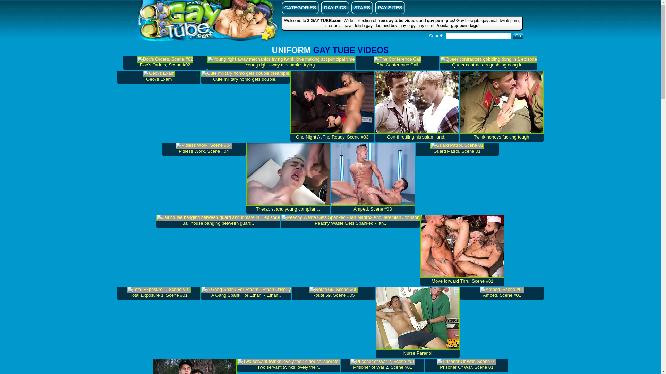  What do you see at coordinates (390, 8) in the screenshot?
I see `PAY SITES` at bounding box center [390, 8].